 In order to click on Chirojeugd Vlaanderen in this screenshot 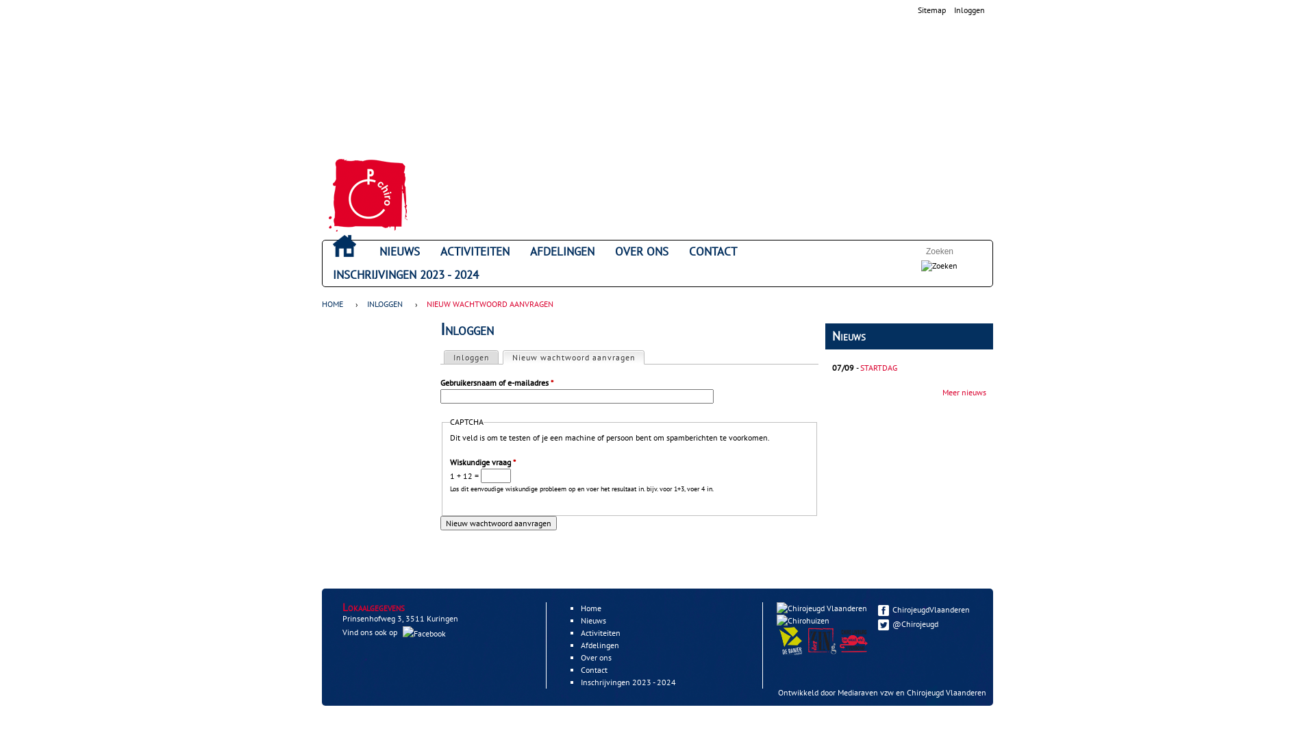, I will do `click(822, 608)`.